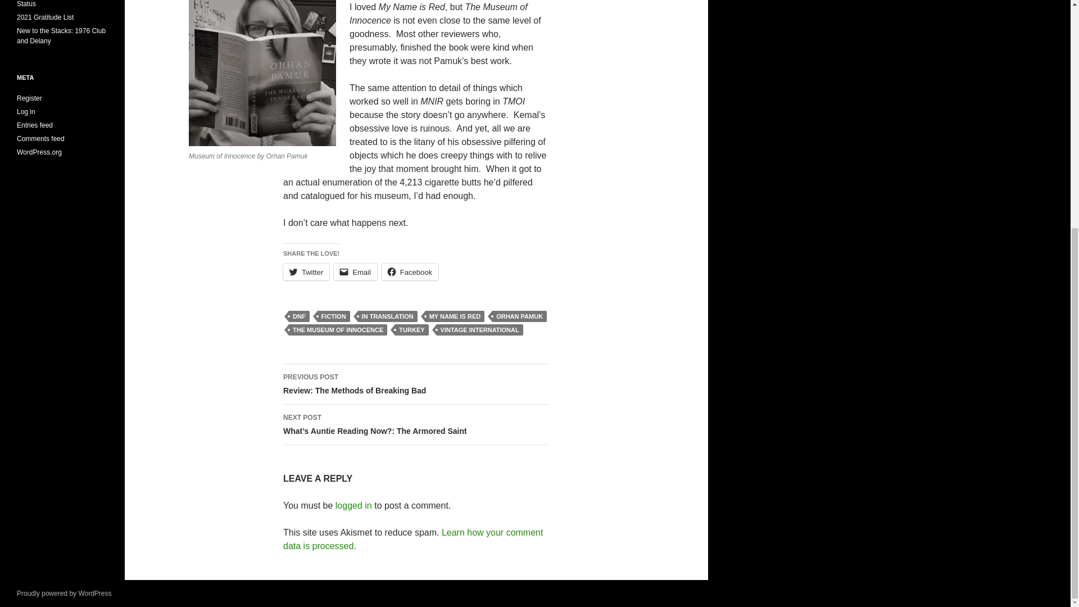 Image resolution: width=1079 pixels, height=607 pixels. Describe the element at coordinates (40, 138) in the screenshot. I see `Comments feed` at that location.